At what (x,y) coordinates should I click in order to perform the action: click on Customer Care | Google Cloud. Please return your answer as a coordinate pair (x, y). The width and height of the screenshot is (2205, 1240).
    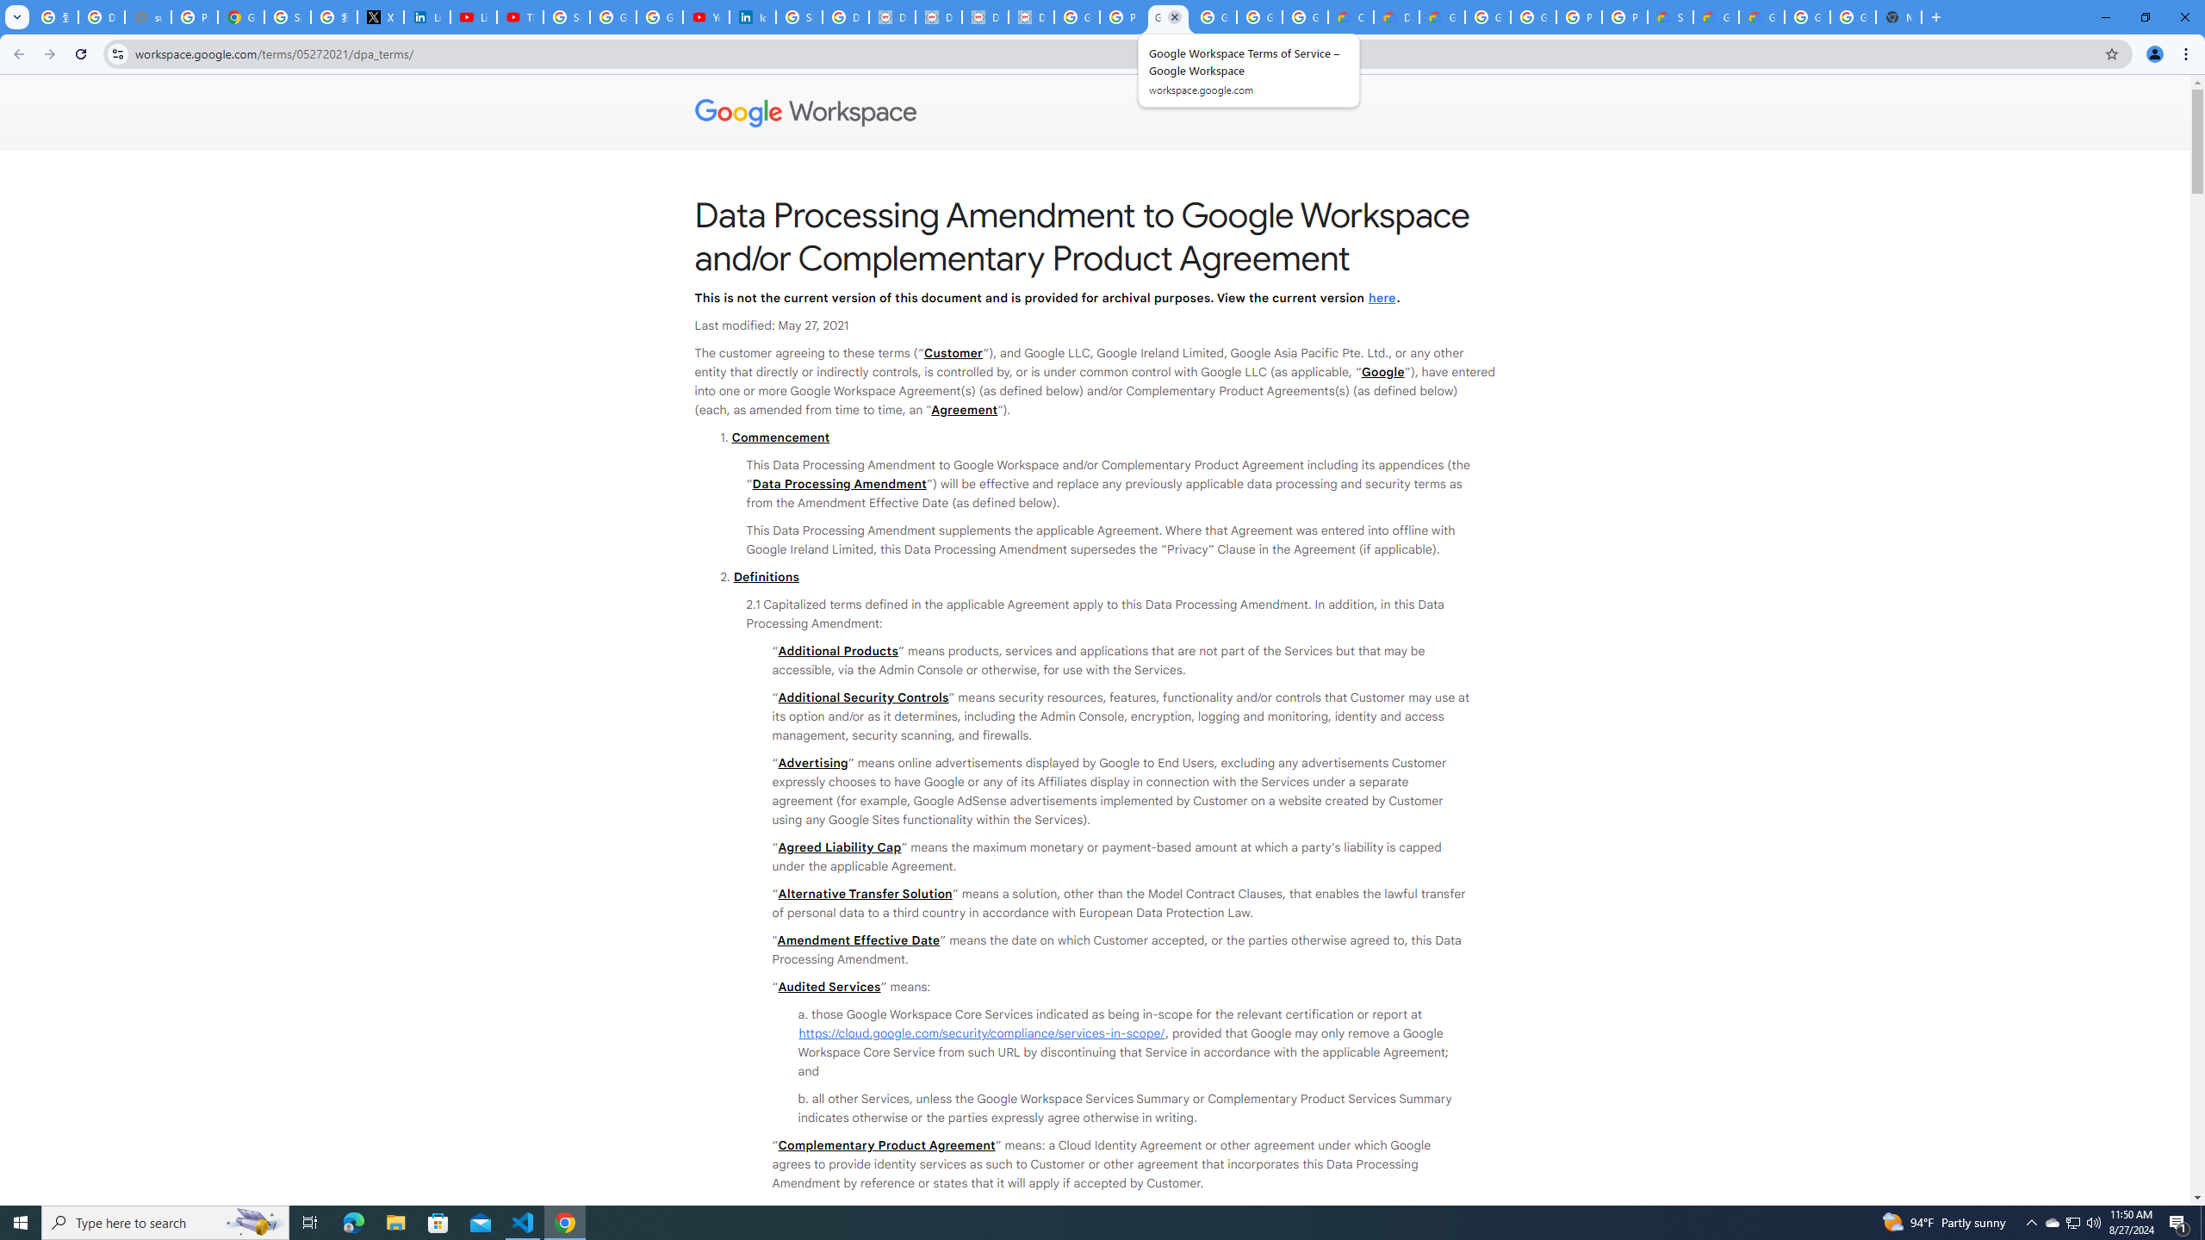
    Looking at the image, I should click on (1351, 17).